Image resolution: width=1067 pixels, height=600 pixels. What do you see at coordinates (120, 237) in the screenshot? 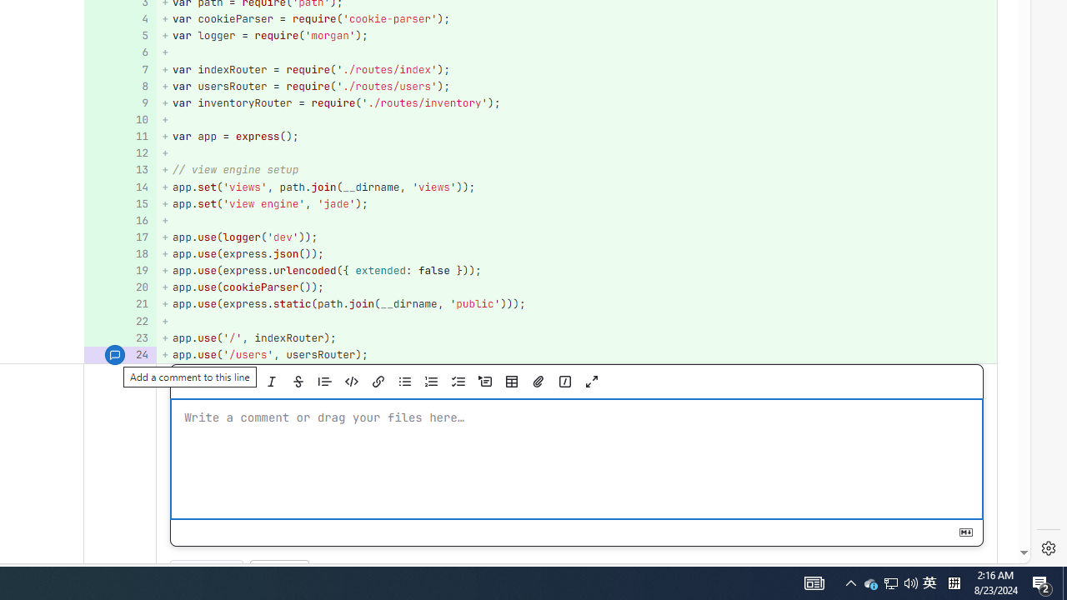
I see `Add a comment to this line 17` at bounding box center [120, 237].